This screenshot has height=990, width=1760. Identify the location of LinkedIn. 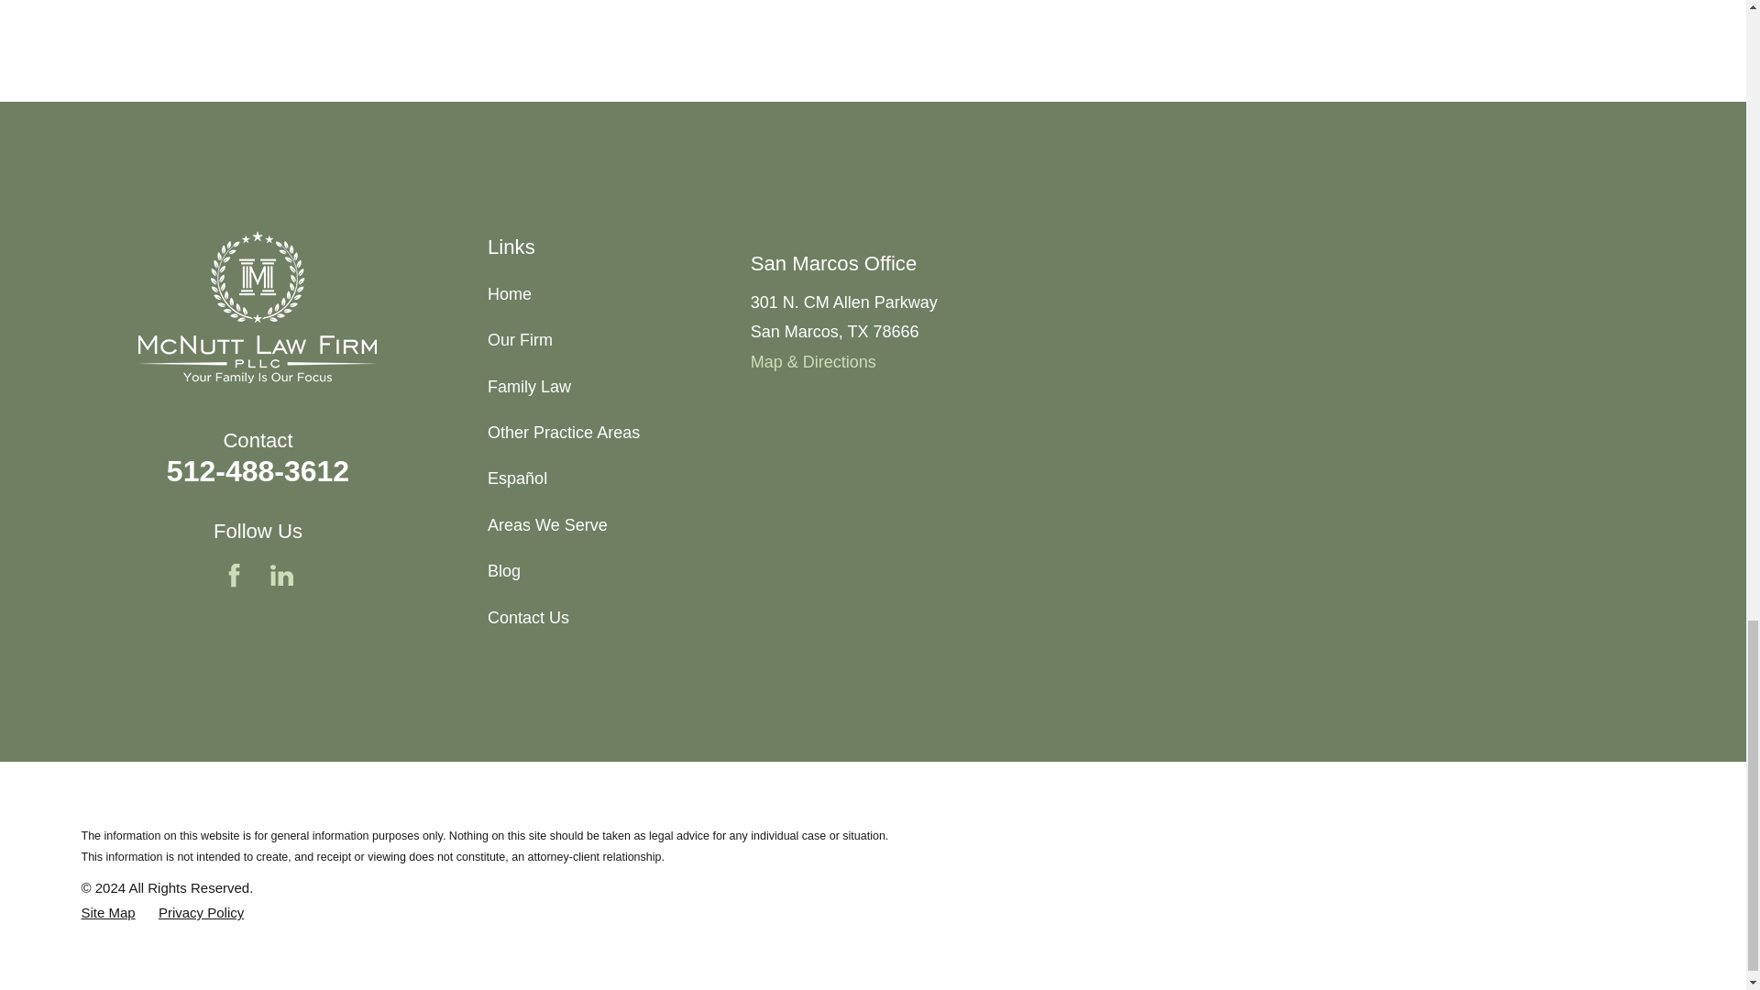
(282, 575).